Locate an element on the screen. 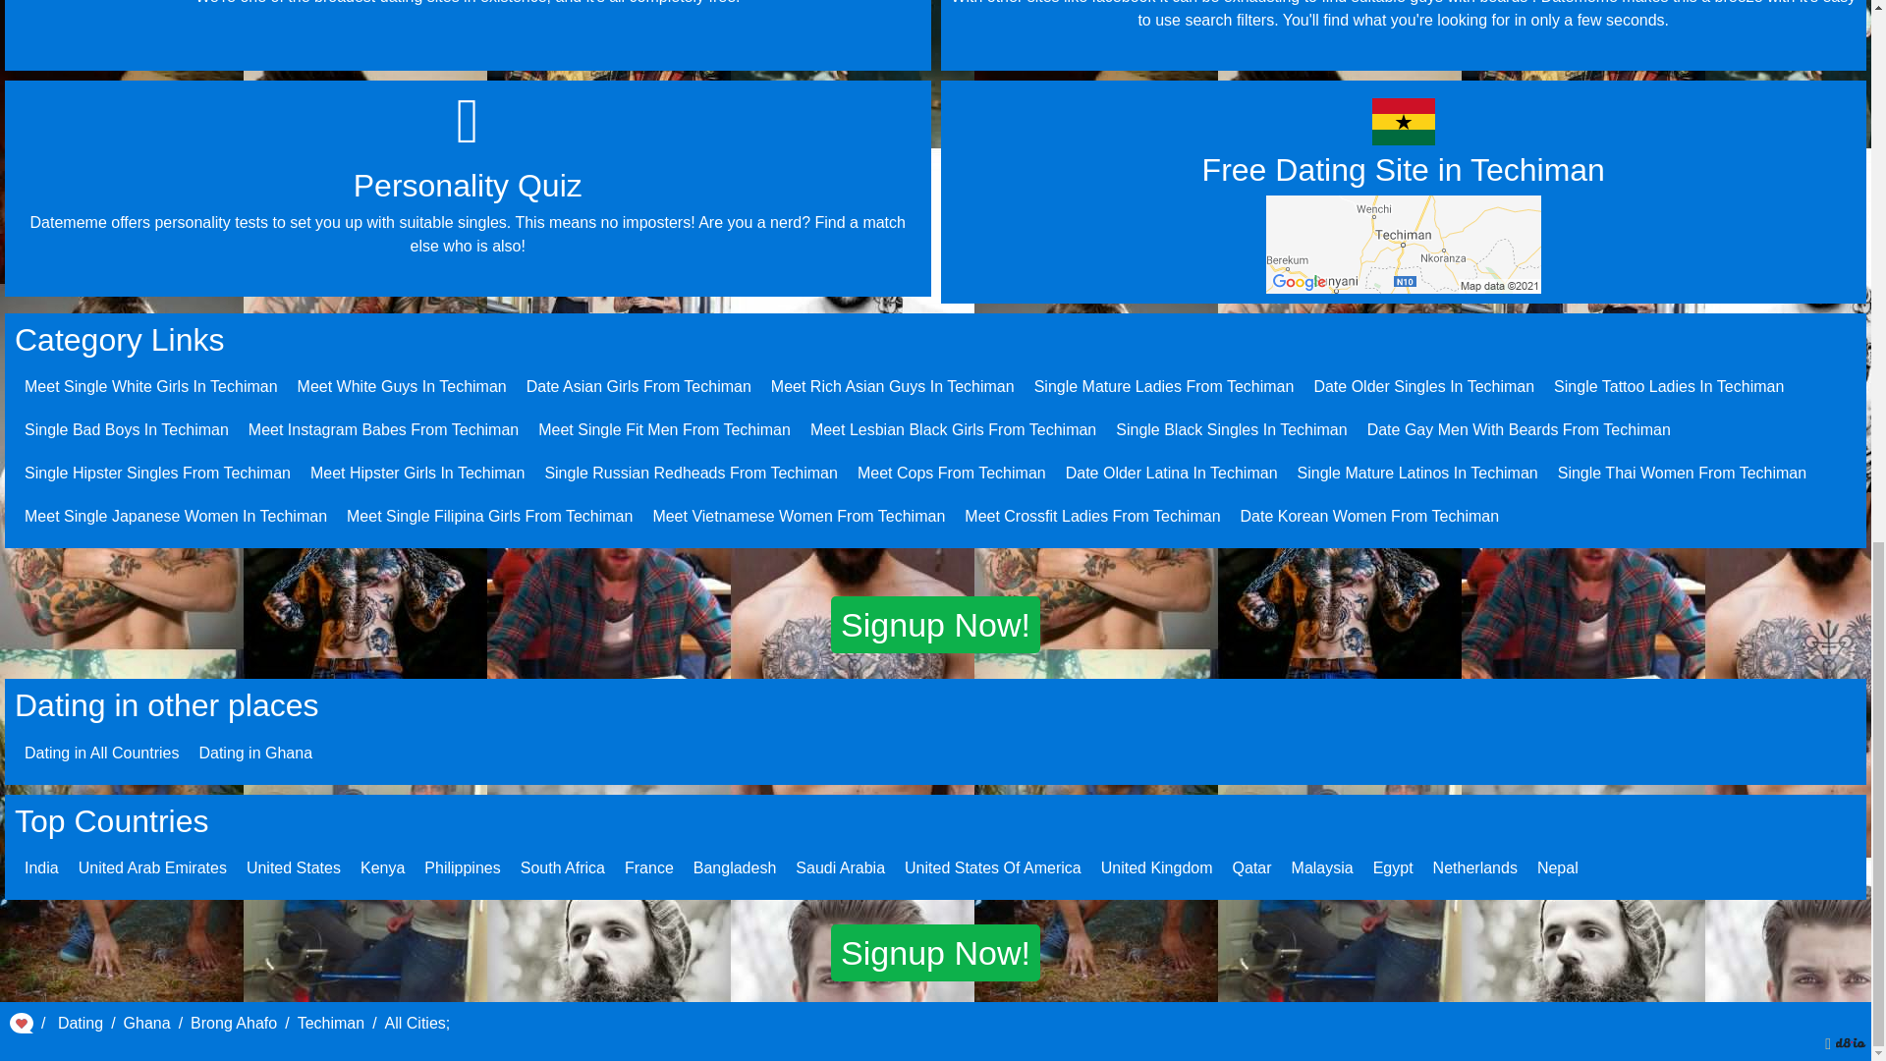  Meet White Guys In Techiman is located at coordinates (403, 385).